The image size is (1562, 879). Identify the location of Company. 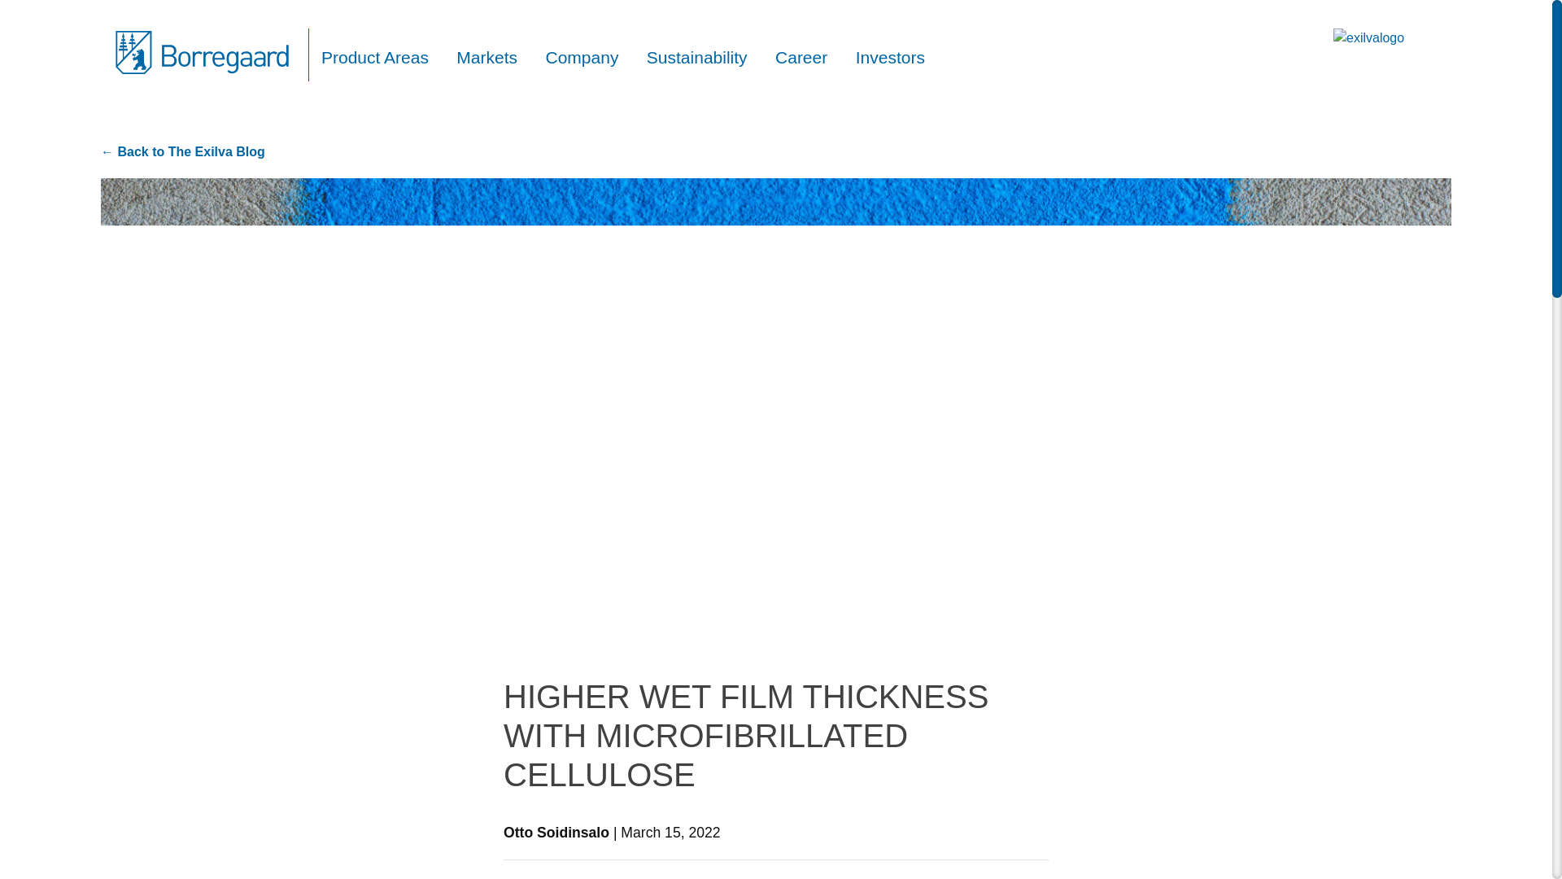
(582, 57).